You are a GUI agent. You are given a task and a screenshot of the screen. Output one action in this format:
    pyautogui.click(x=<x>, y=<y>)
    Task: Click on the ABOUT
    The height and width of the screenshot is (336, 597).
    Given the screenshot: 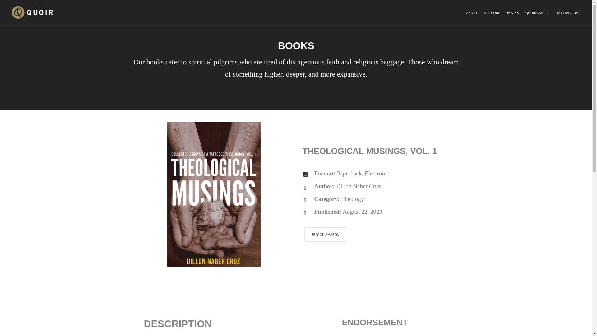 What is the action you would take?
    pyautogui.click(x=472, y=13)
    